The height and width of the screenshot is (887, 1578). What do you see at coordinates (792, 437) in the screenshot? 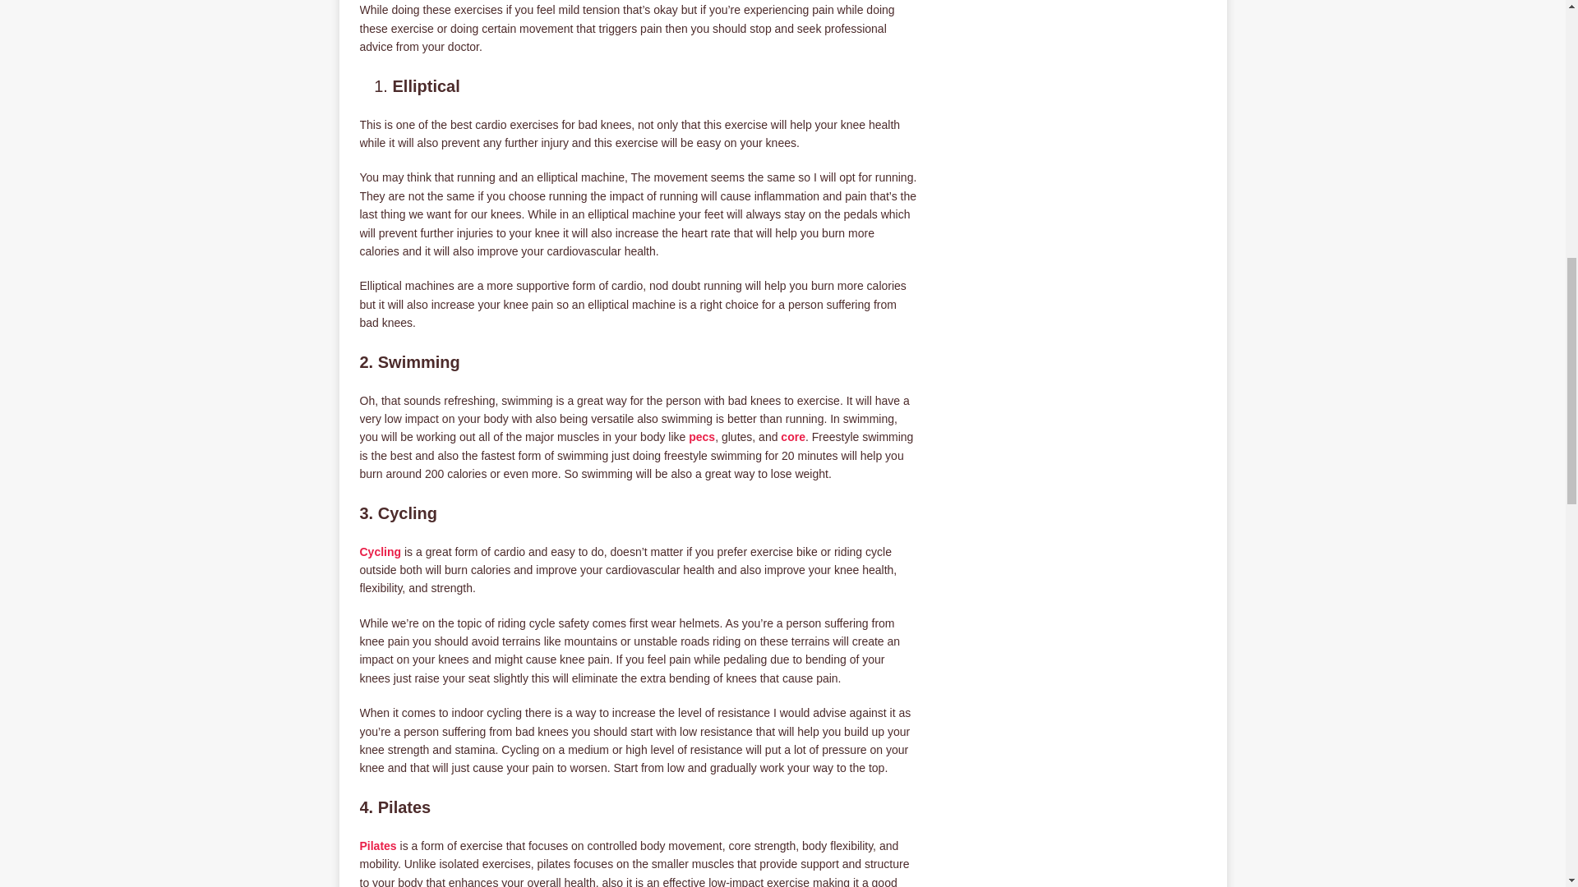
I see `core` at bounding box center [792, 437].